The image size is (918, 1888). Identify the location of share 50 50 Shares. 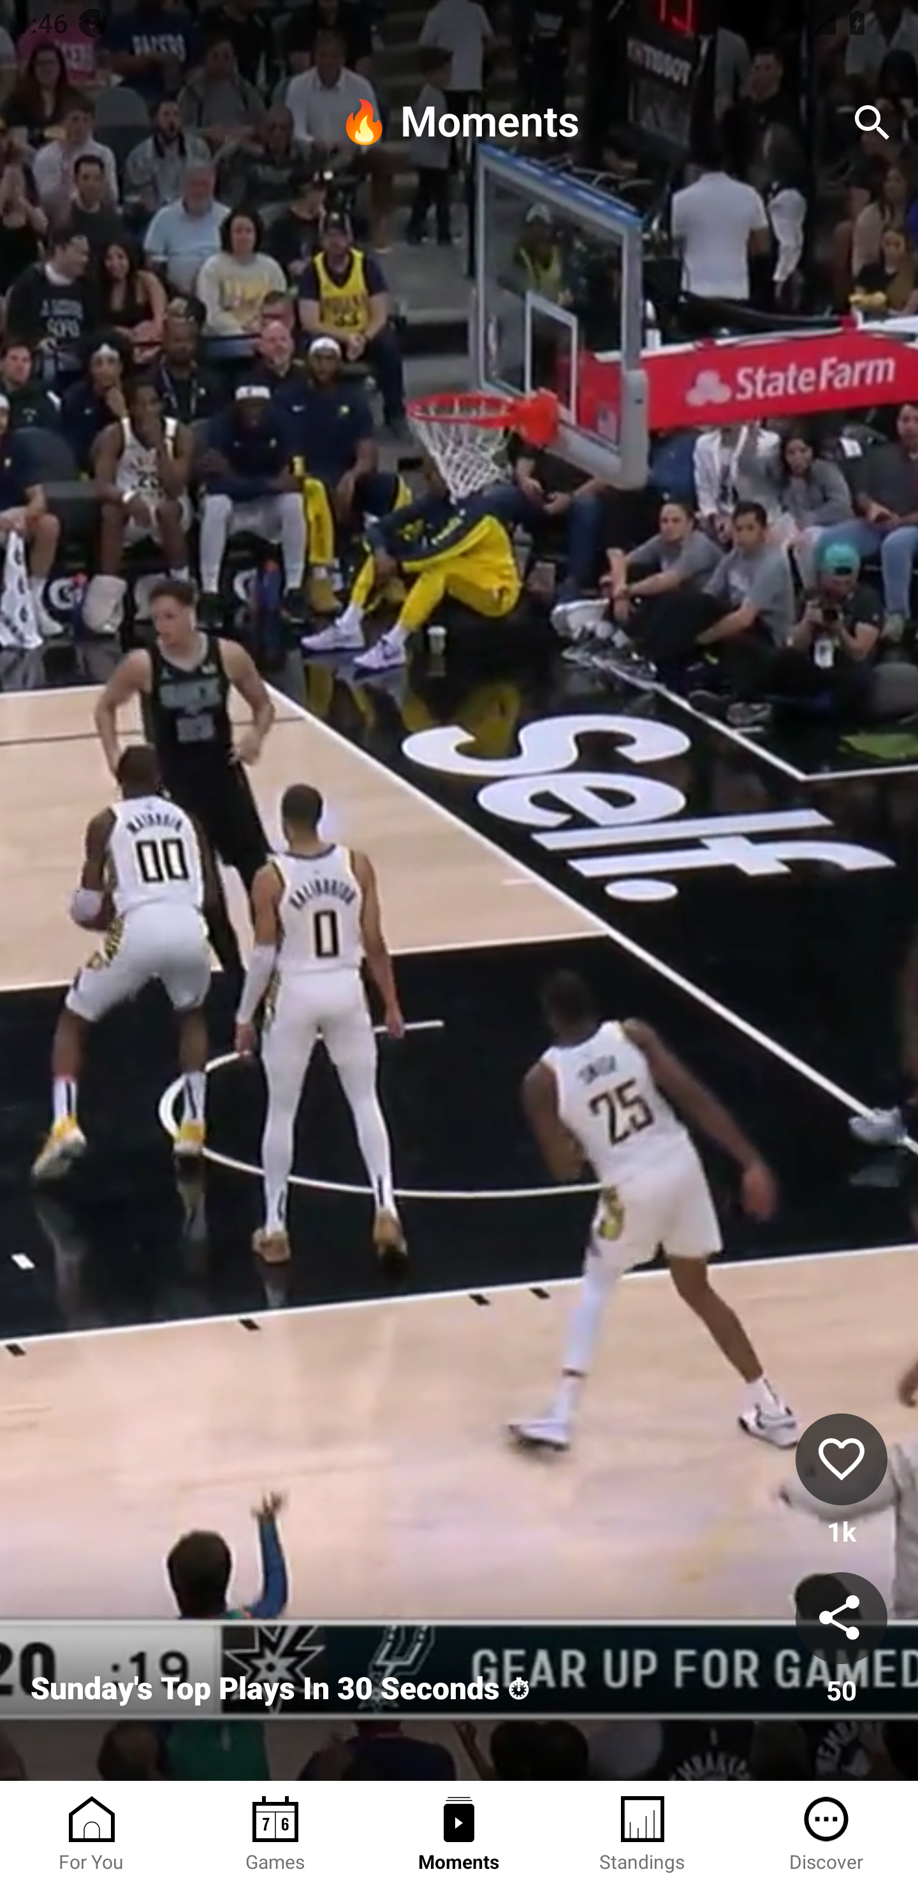
(841, 1641).